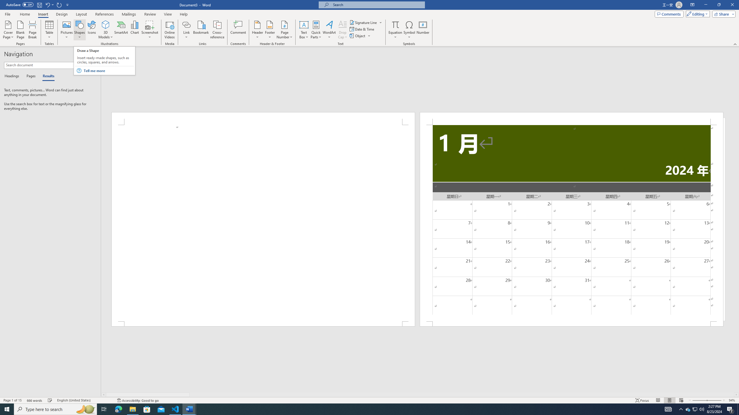 This screenshot has width=739, height=415. I want to click on Symbol, so click(409, 30).